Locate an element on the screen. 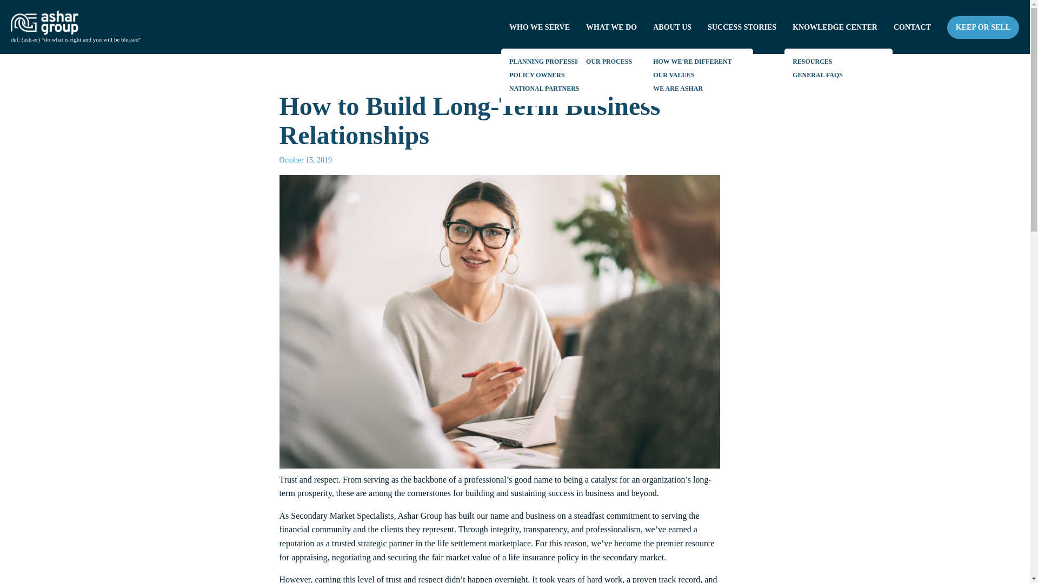 This screenshot has width=1038, height=583. KNOWLEDGE CENTER is located at coordinates (835, 27).